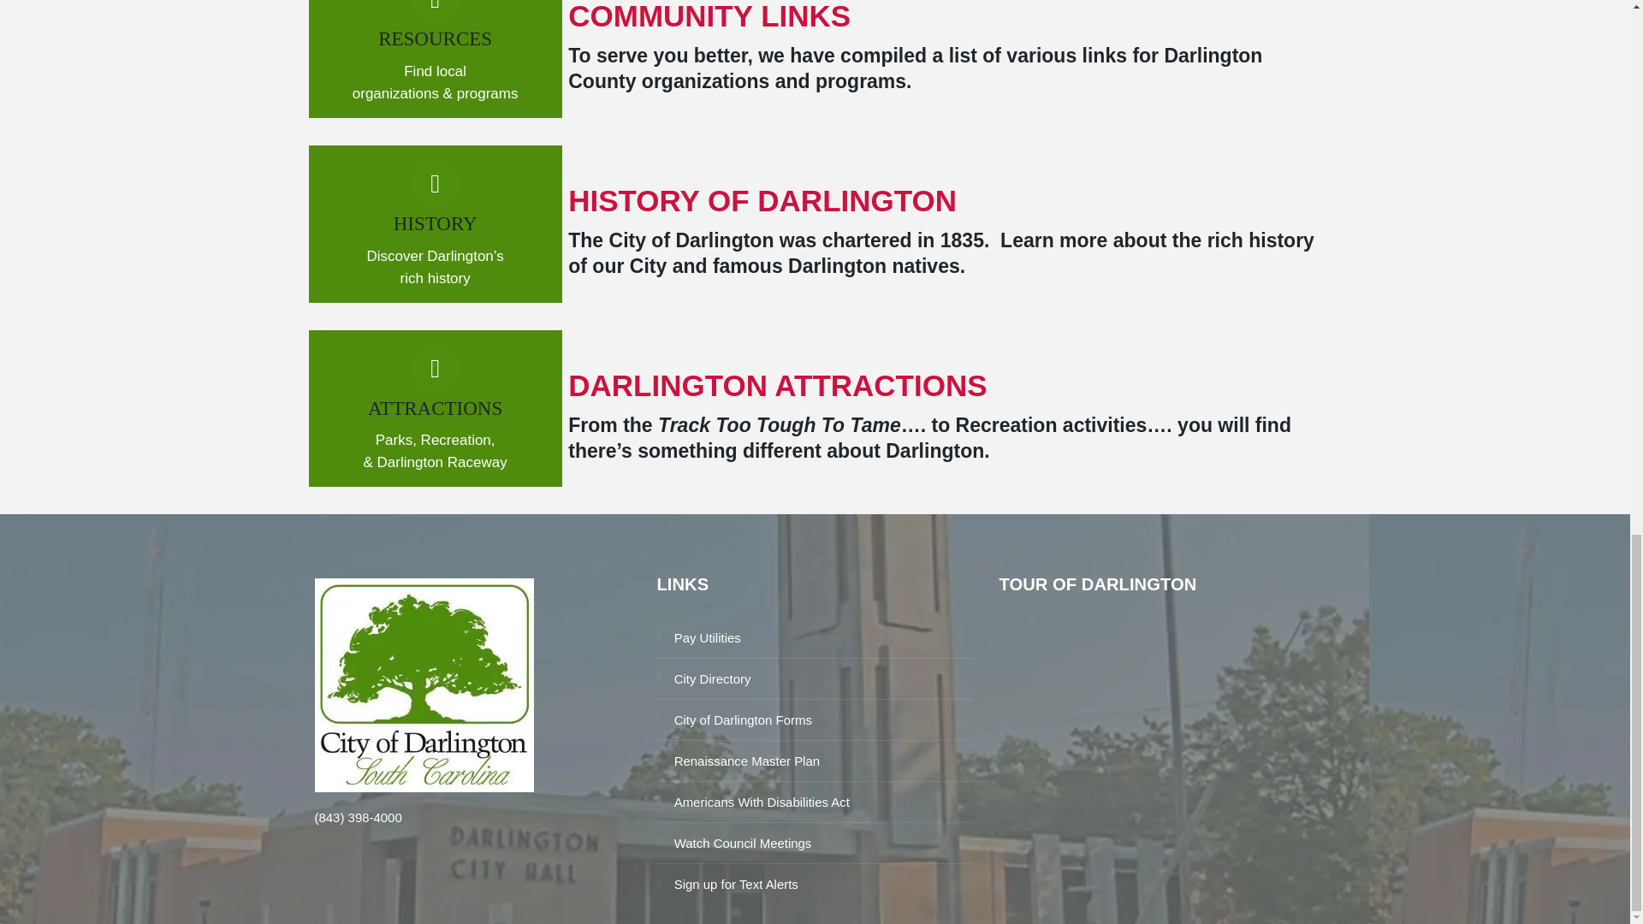 The image size is (1643, 924). I want to click on Pay Utilities, so click(814, 643).